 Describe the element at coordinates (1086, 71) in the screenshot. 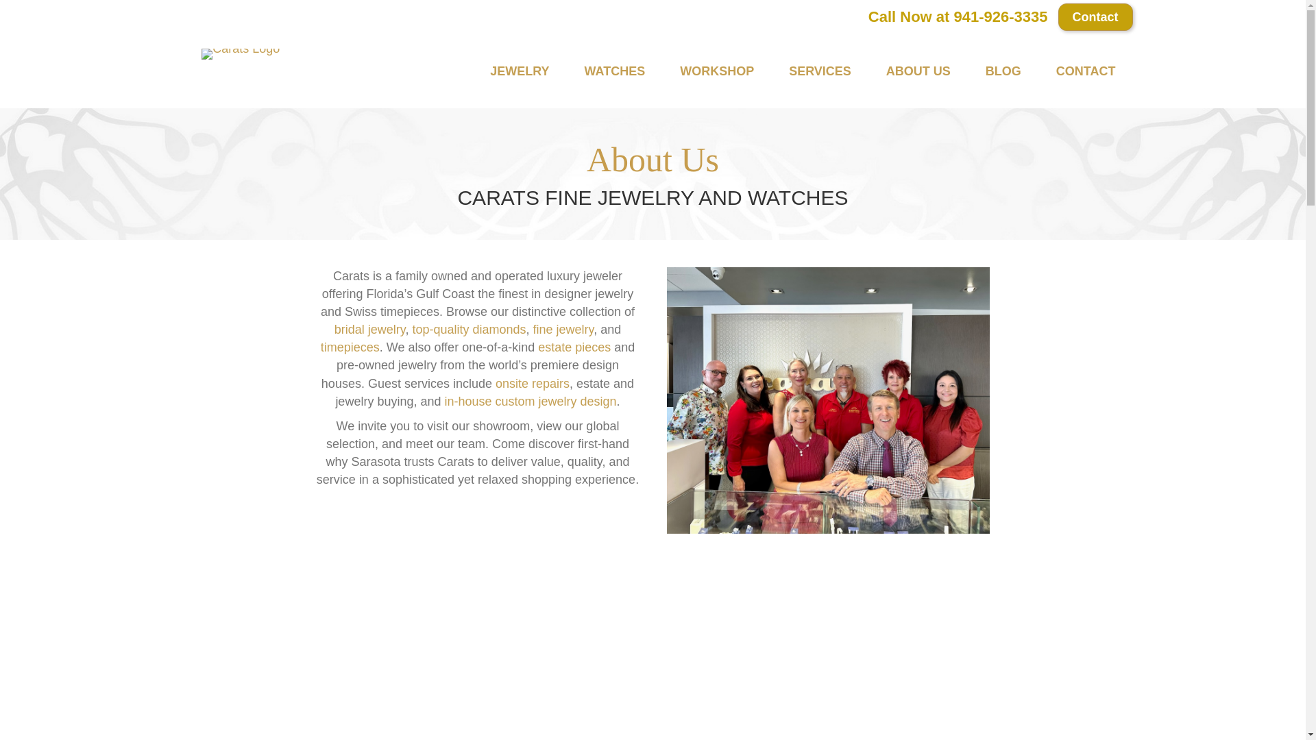

I see `CONTACT` at that location.